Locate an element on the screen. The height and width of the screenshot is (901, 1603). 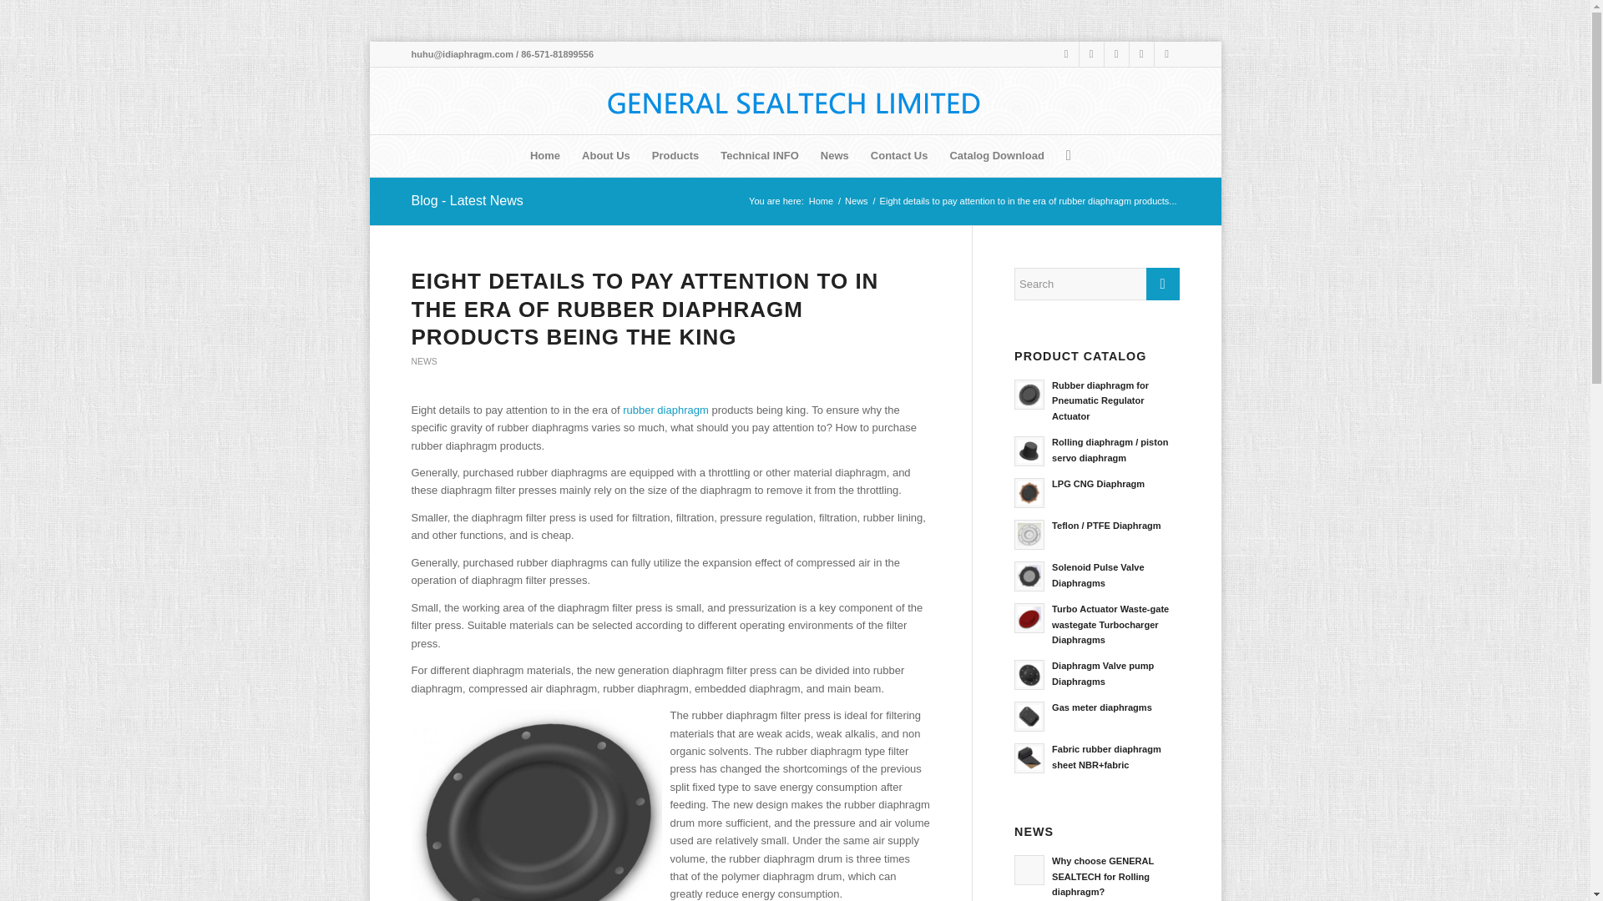
Permanent Link: Blog - Latest News is located at coordinates (466, 200).